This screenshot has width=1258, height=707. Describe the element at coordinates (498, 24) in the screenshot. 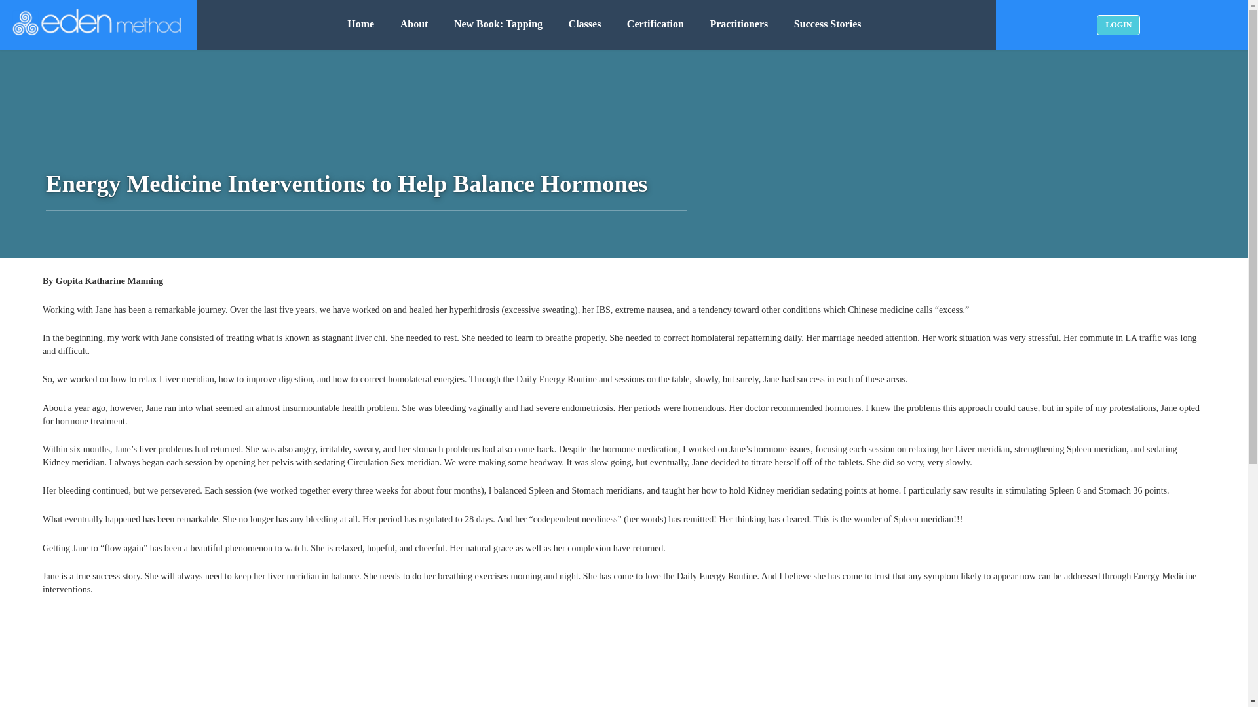

I see `New Book: Tapping` at that location.